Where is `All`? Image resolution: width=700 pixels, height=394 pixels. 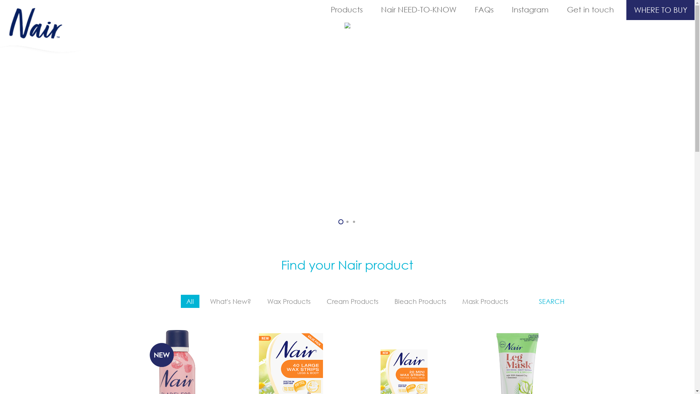
All is located at coordinates (190, 301).